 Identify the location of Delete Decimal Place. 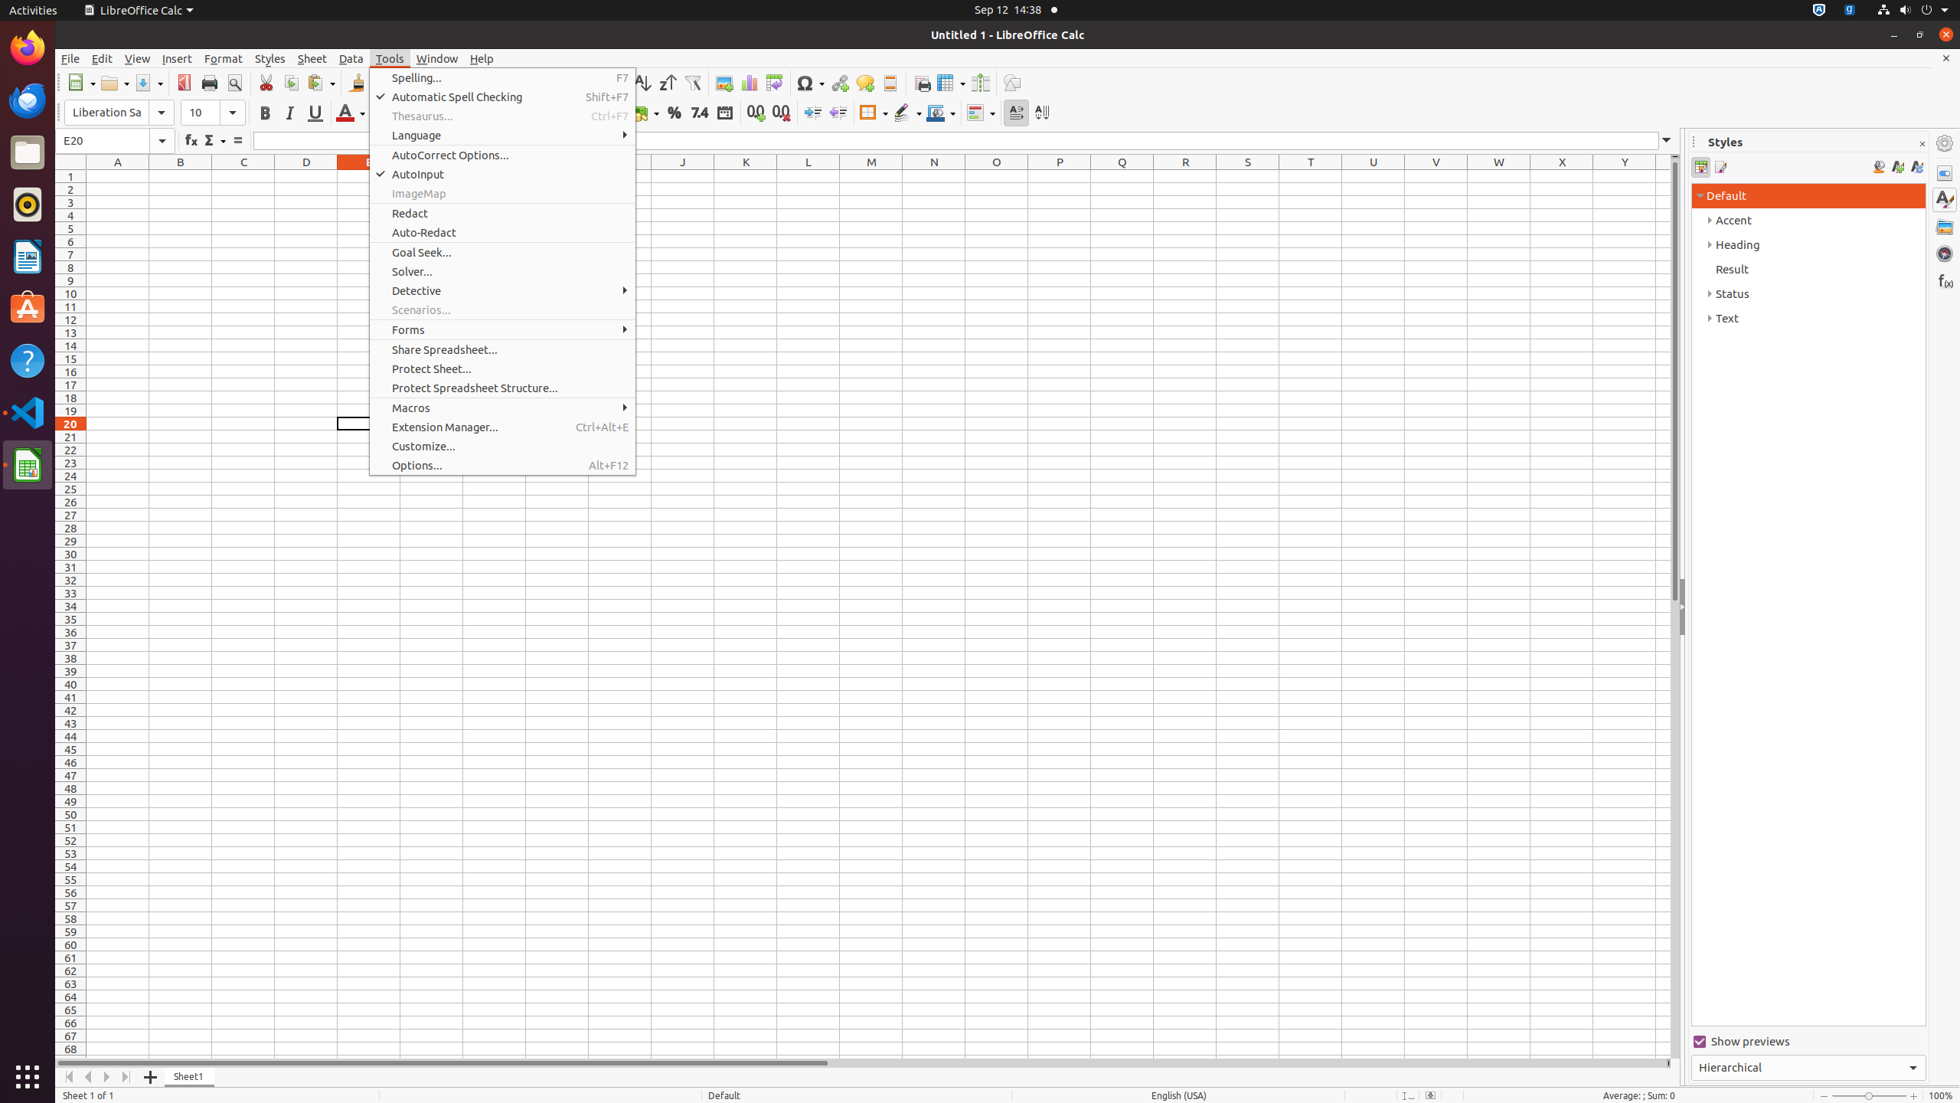
(781, 113).